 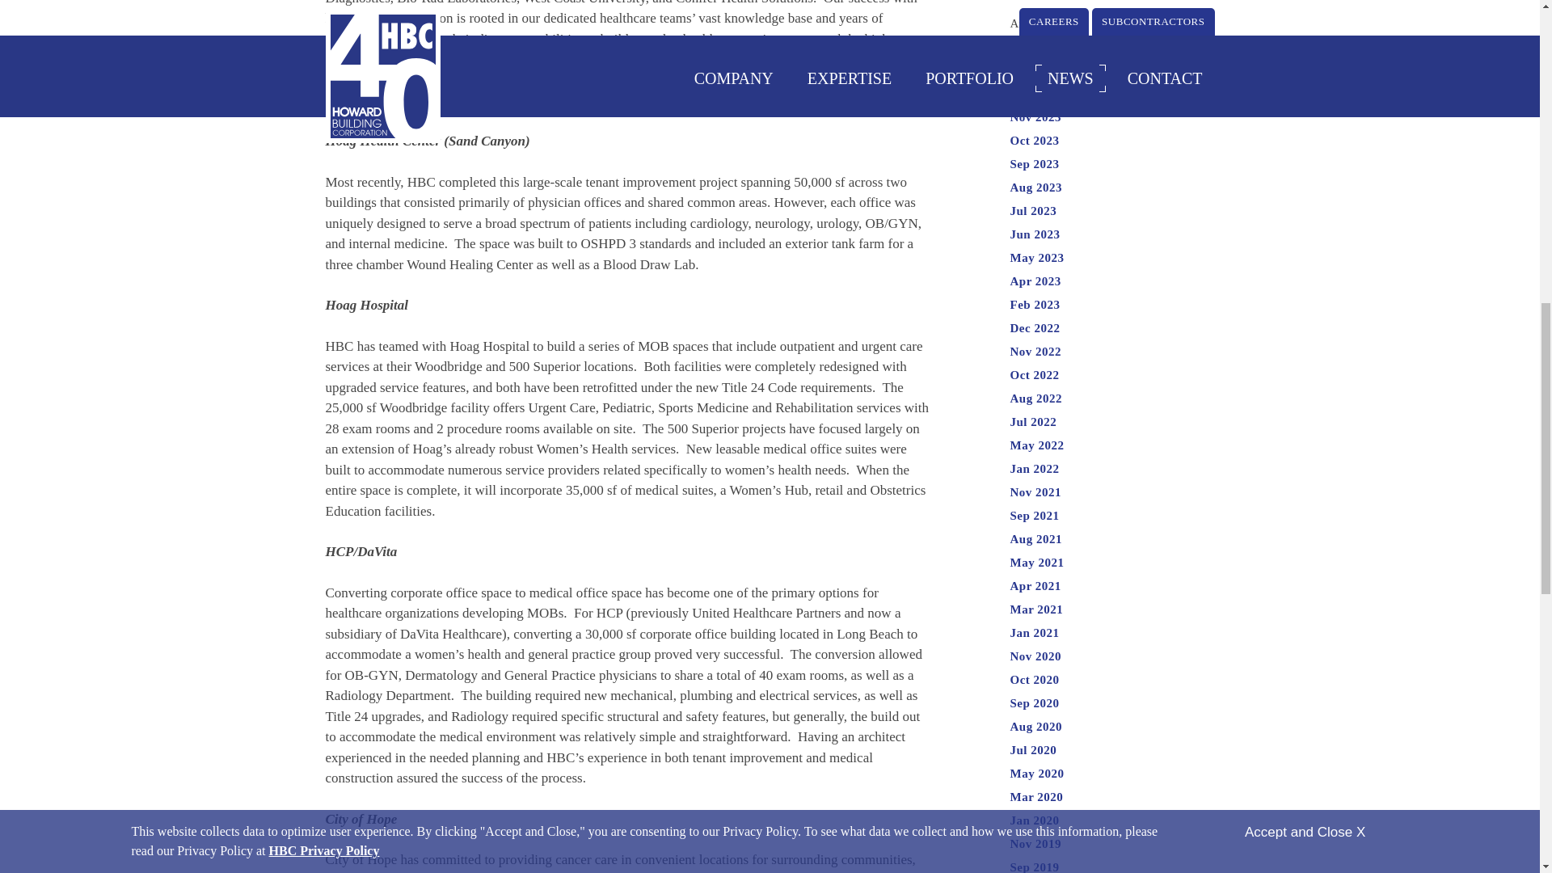 I want to click on Sep 2023, so click(x=1035, y=163).